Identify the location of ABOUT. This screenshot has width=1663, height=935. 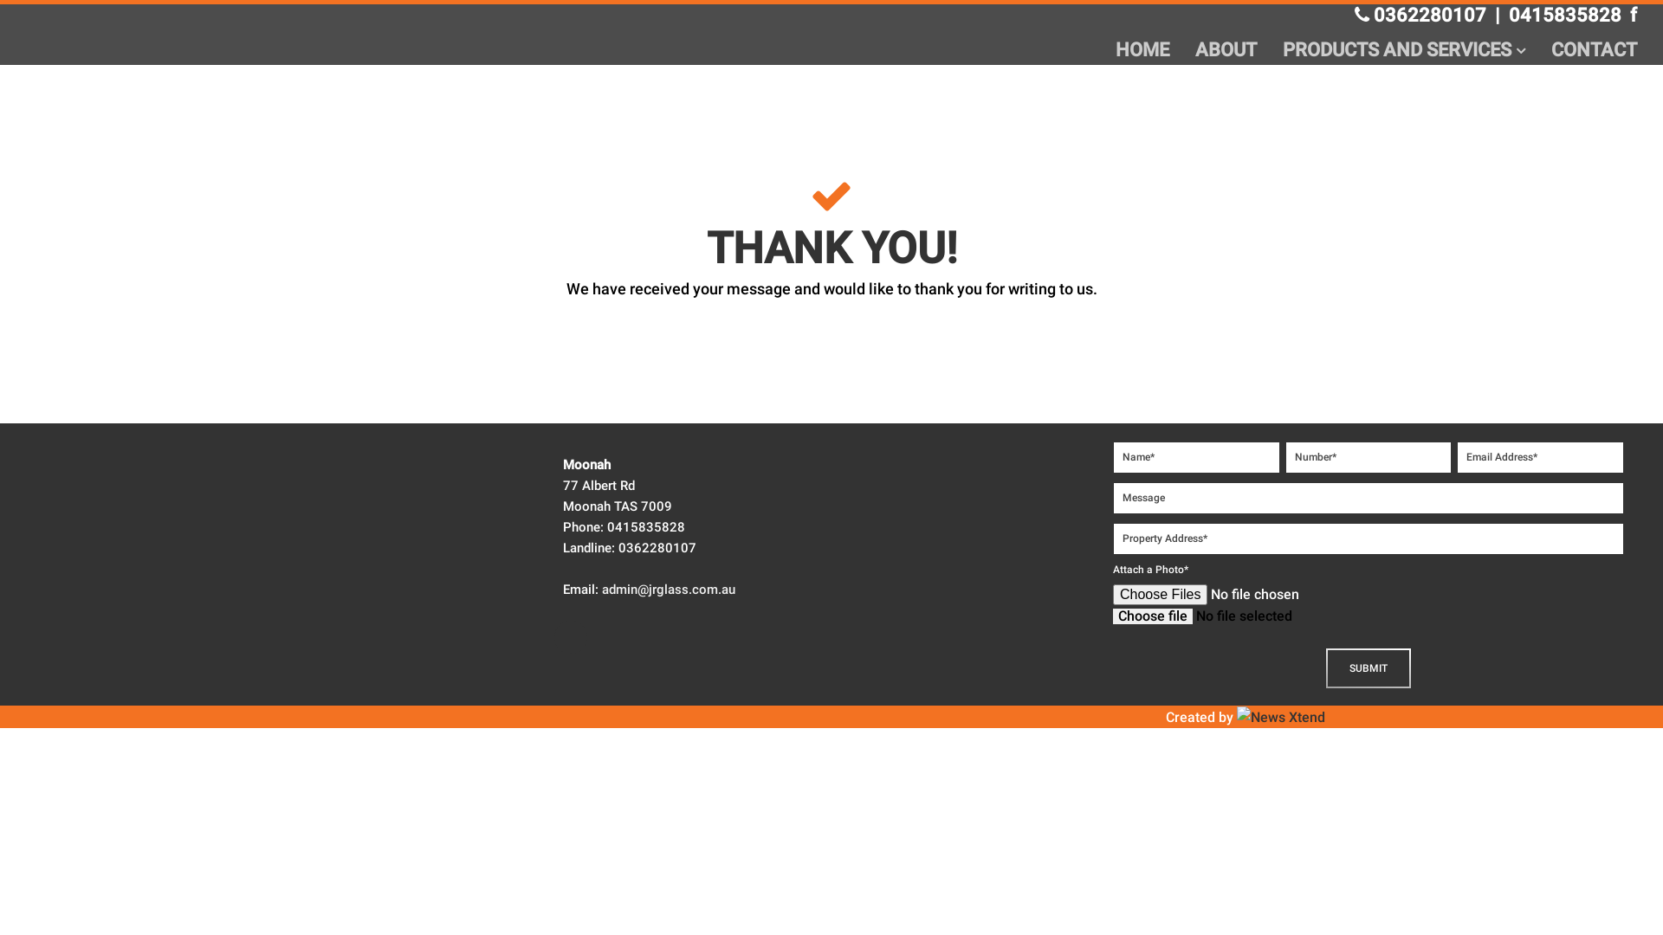
(1226, 50).